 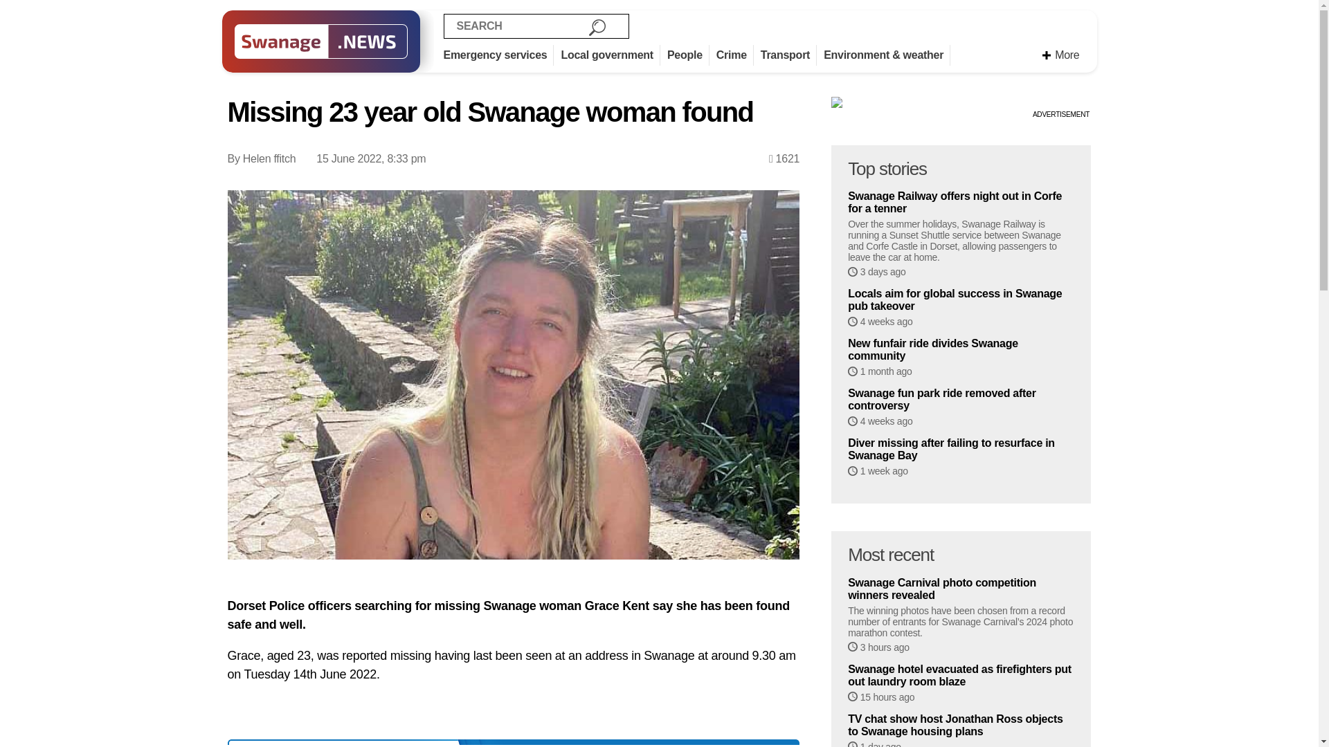 I want to click on Transport, so click(x=788, y=55).